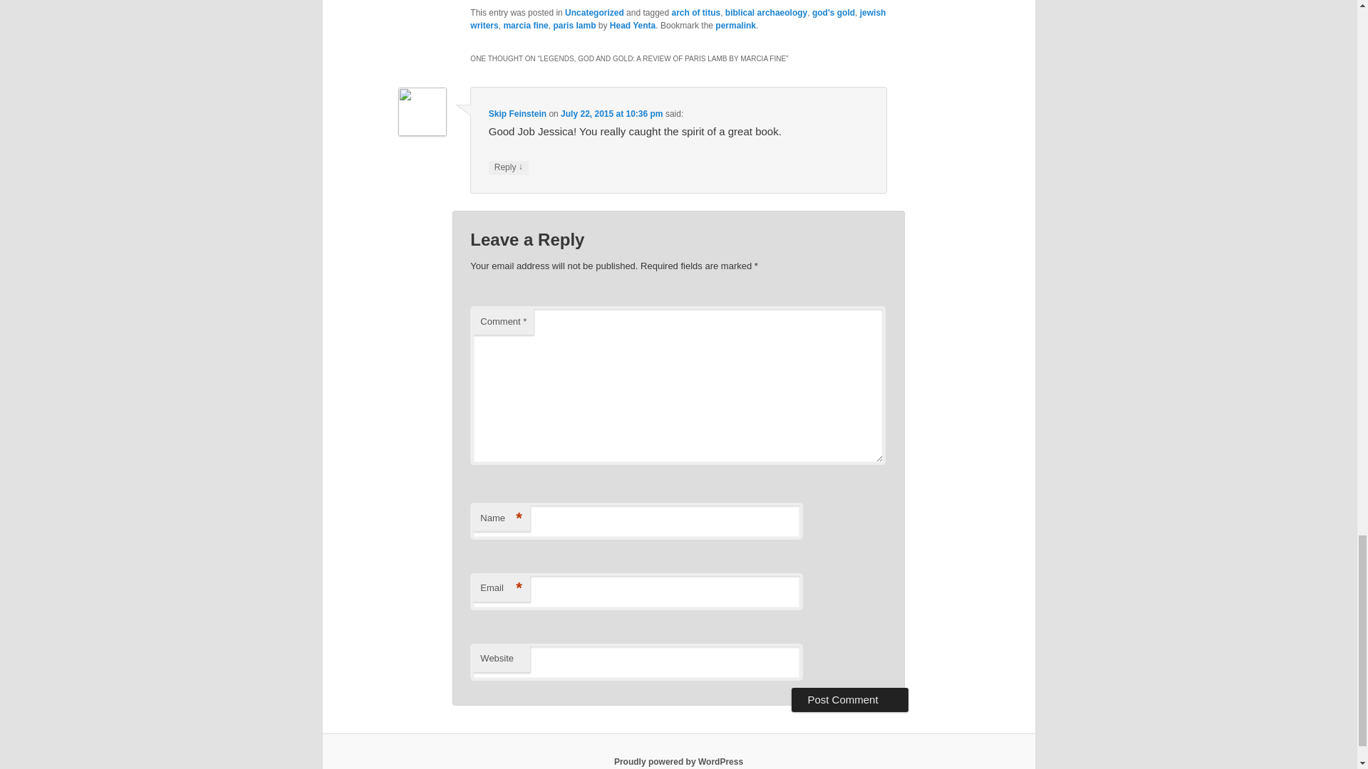 The height and width of the screenshot is (769, 1368). I want to click on marcia fine, so click(526, 26).